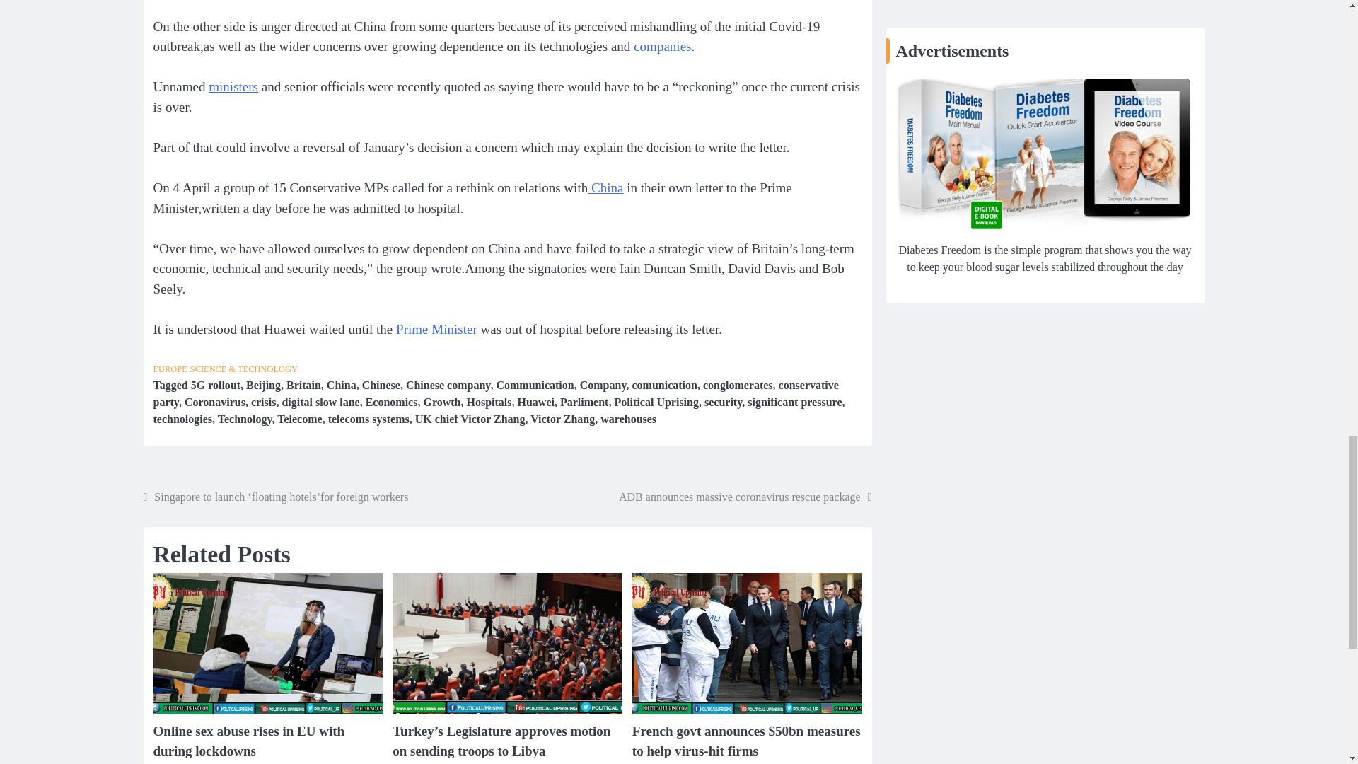 This screenshot has width=1358, height=764. What do you see at coordinates (534, 385) in the screenshot?
I see `Communication` at bounding box center [534, 385].